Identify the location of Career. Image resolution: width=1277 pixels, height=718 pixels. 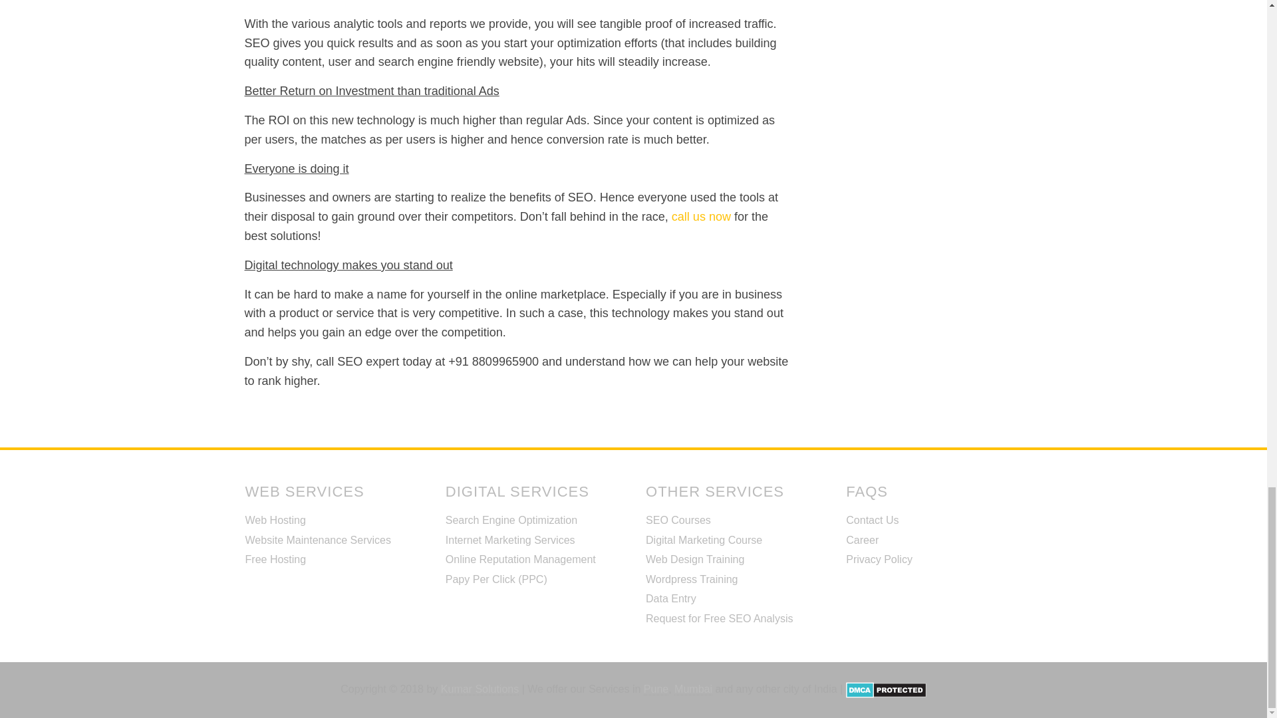
(862, 540).